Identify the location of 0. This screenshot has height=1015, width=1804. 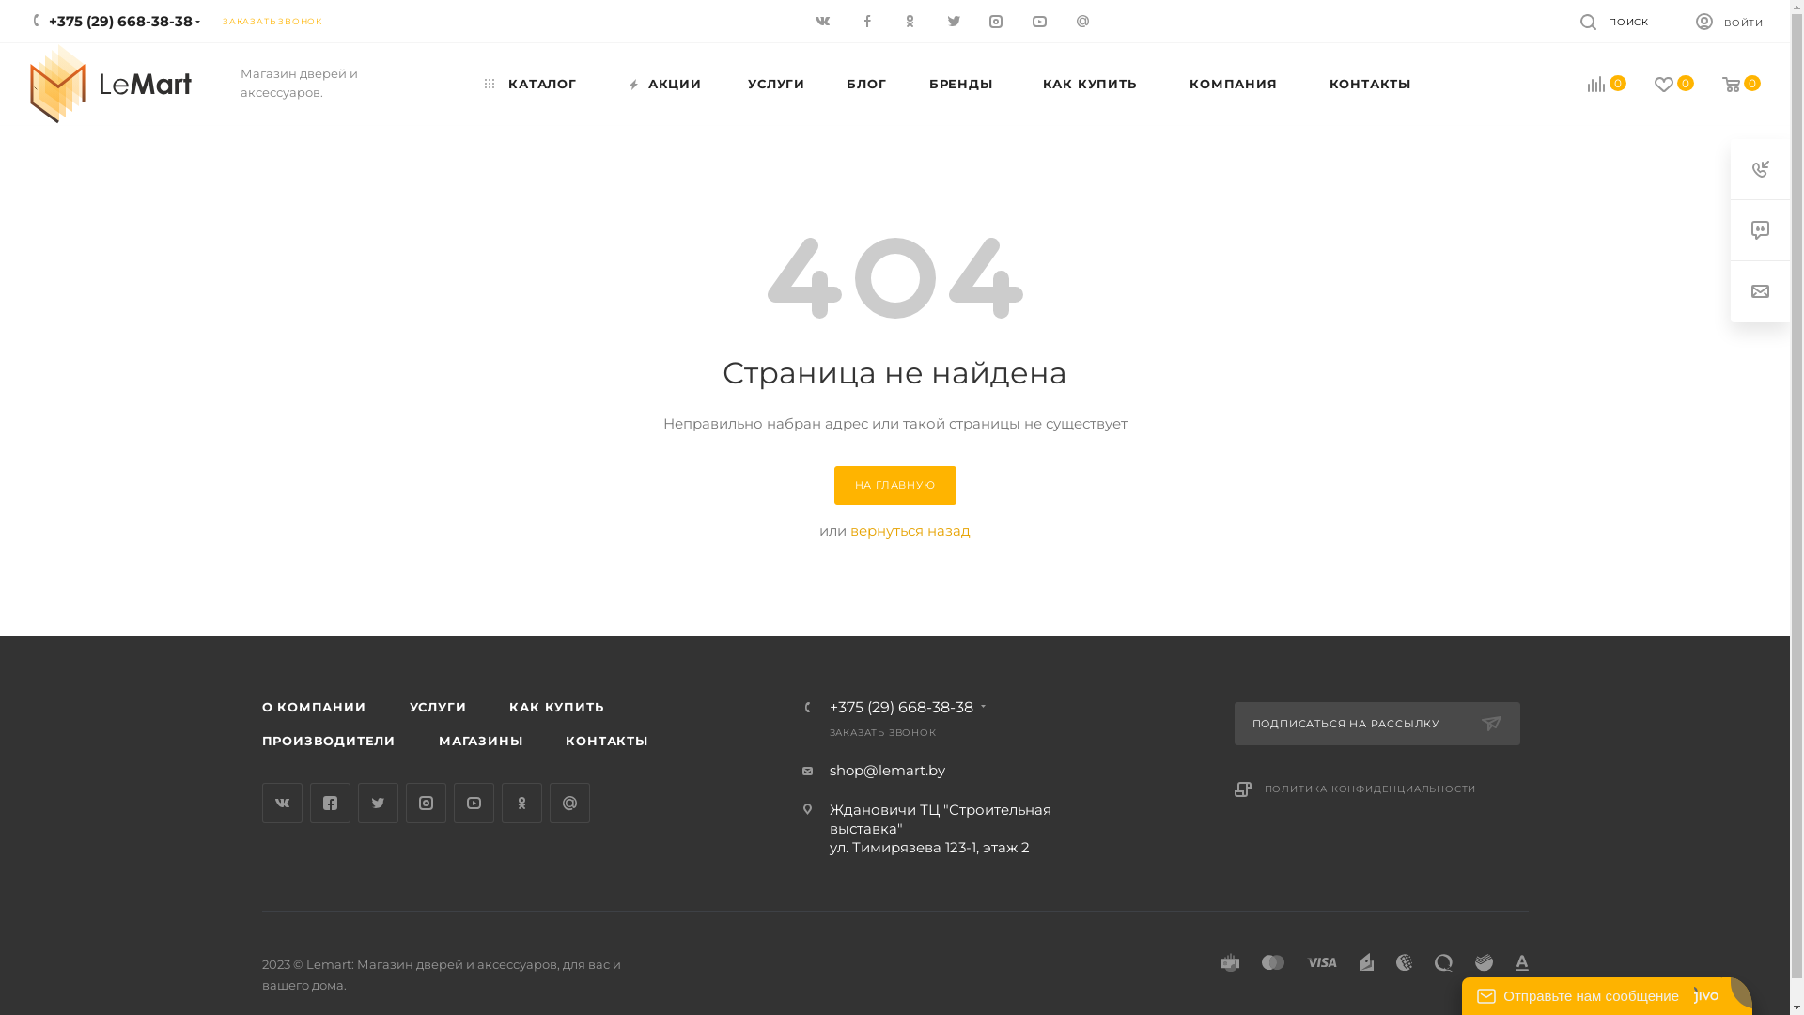
(1729, 85).